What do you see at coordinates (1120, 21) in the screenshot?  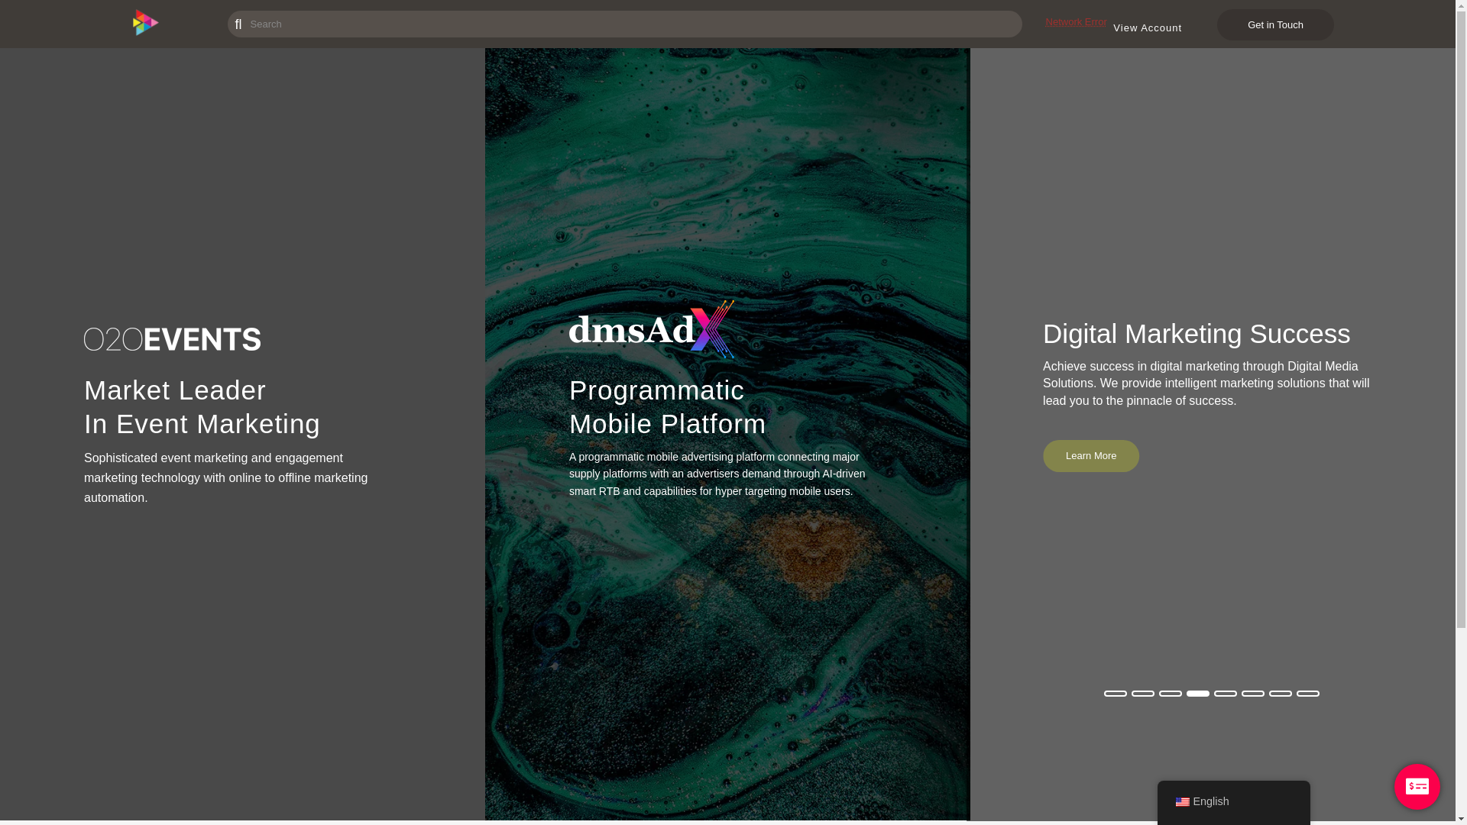 I see `Network Error View Account` at bounding box center [1120, 21].